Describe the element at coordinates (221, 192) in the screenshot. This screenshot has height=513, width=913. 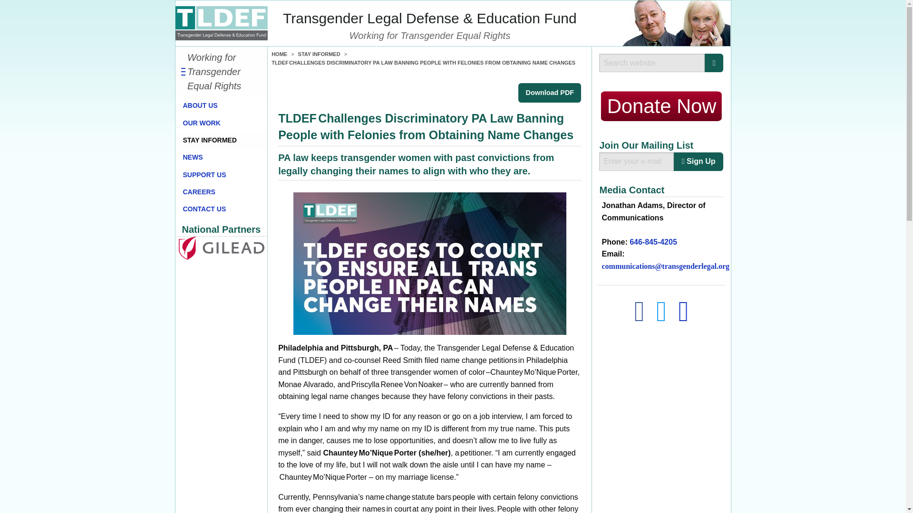
I see `CAREERS` at that location.